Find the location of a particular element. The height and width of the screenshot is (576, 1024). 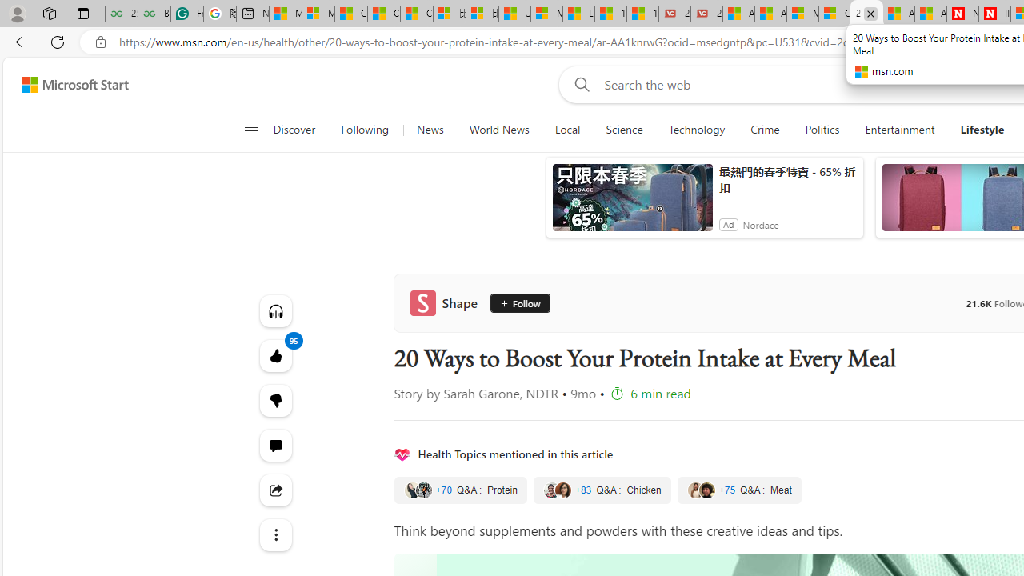

Free AI Writing Assistance for Students | Grammarly is located at coordinates (186, 14).